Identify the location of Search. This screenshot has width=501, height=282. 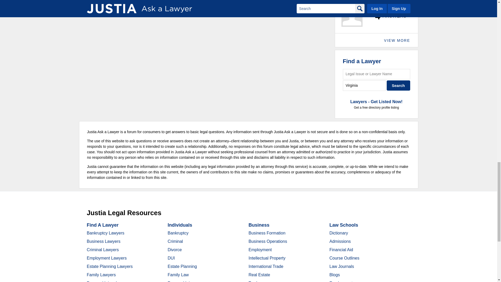
(398, 85).